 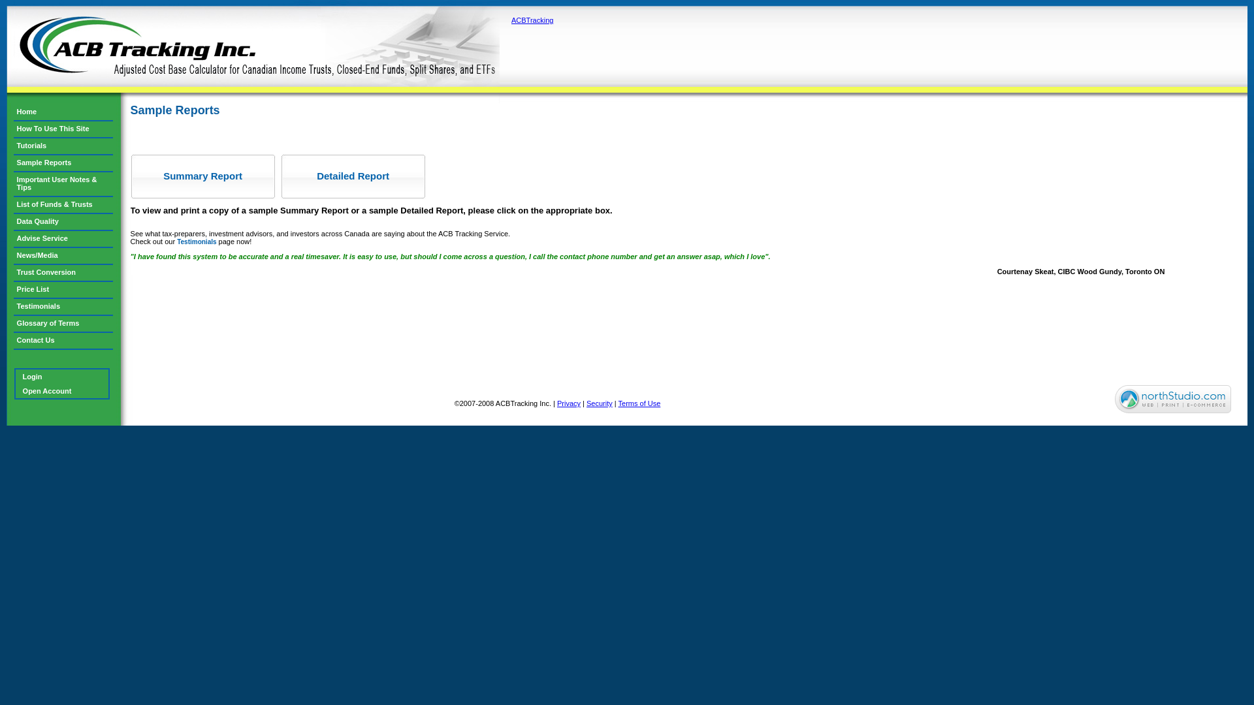 I want to click on Sample Reports, so click(x=63, y=163).